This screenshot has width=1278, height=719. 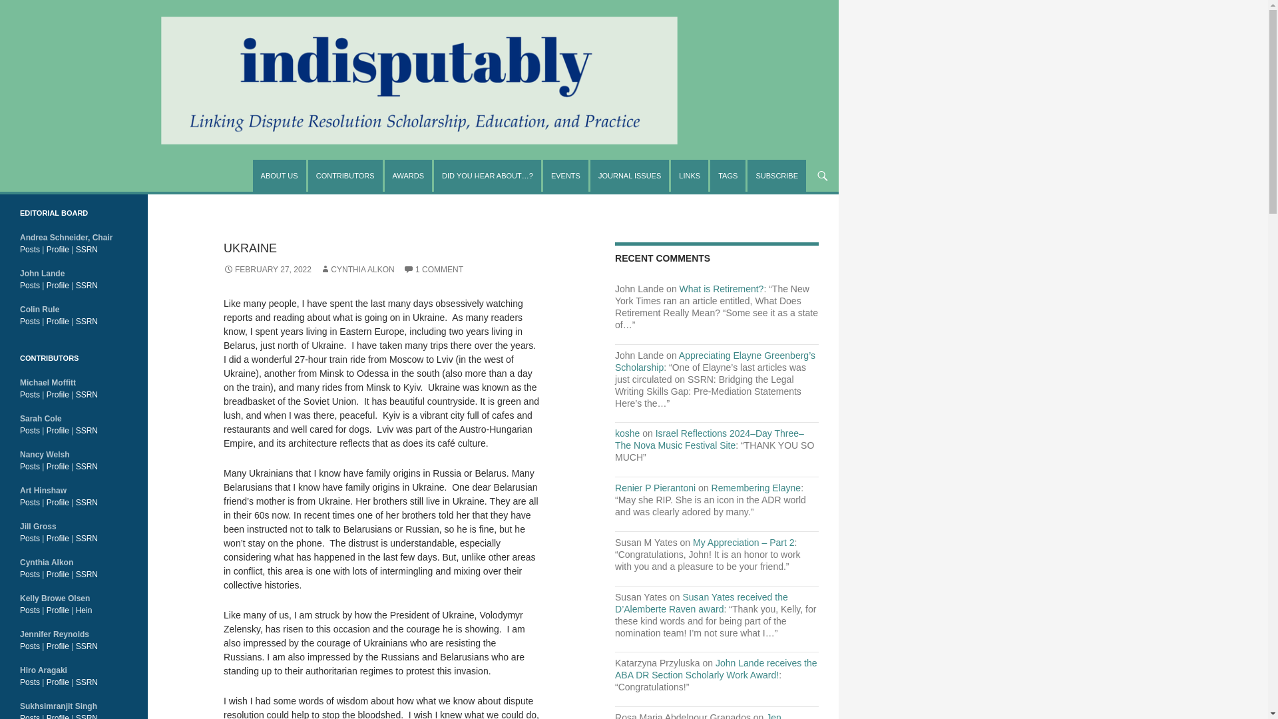 What do you see at coordinates (433, 269) in the screenshot?
I see `1 COMMENT` at bounding box center [433, 269].